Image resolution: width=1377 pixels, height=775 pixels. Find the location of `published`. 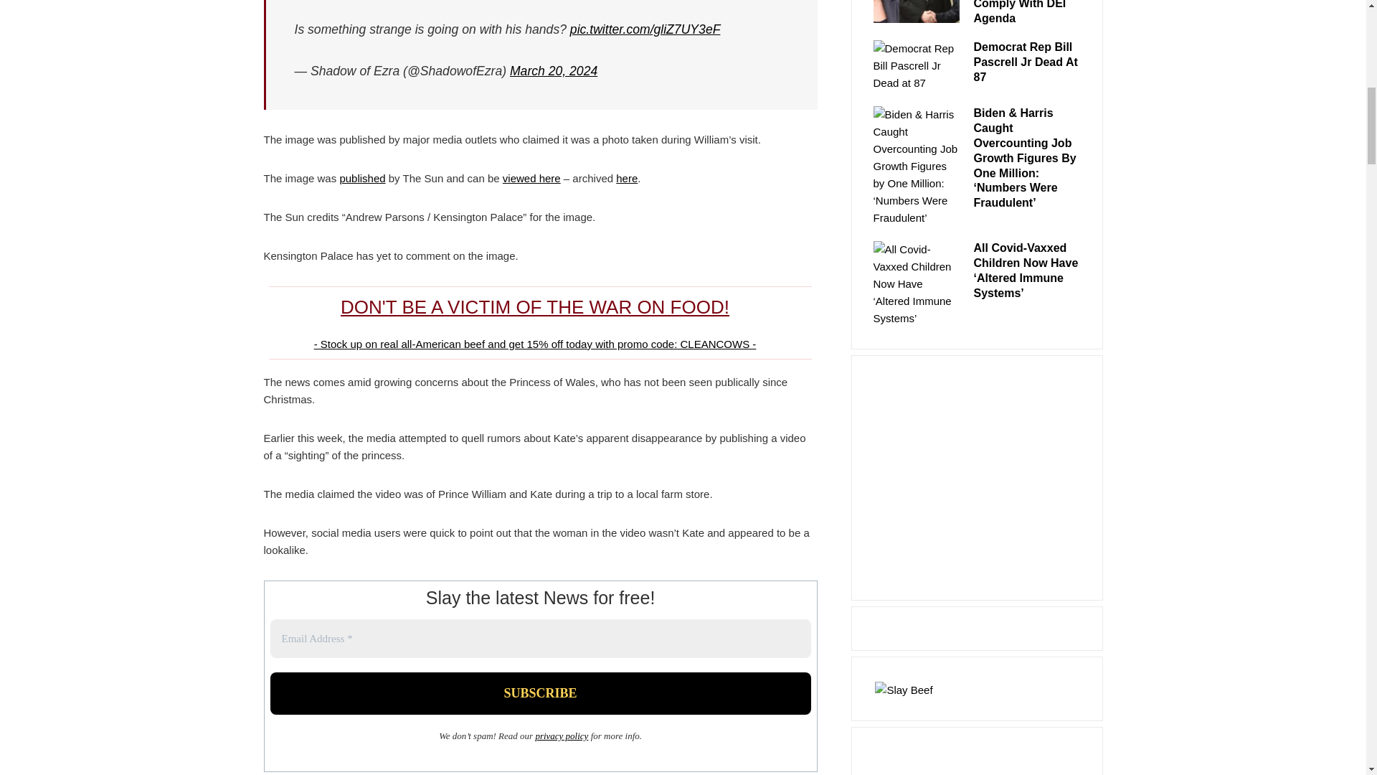

published is located at coordinates (361, 178).